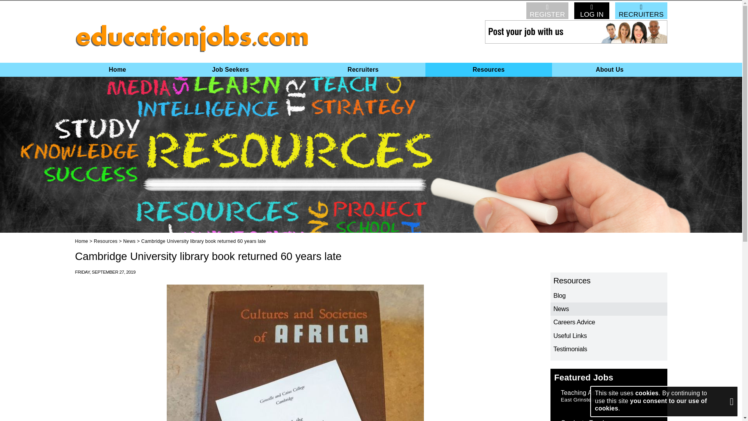 The width and height of the screenshot is (748, 421). I want to click on Recruiters, so click(362, 69).